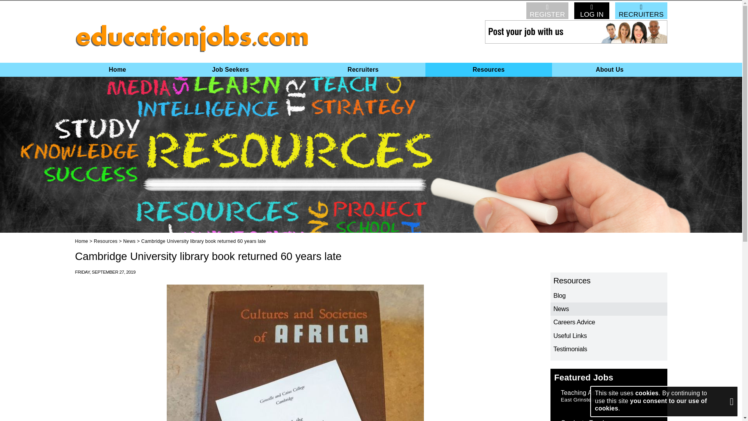 The width and height of the screenshot is (748, 421). I want to click on Recruiters, so click(362, 69).